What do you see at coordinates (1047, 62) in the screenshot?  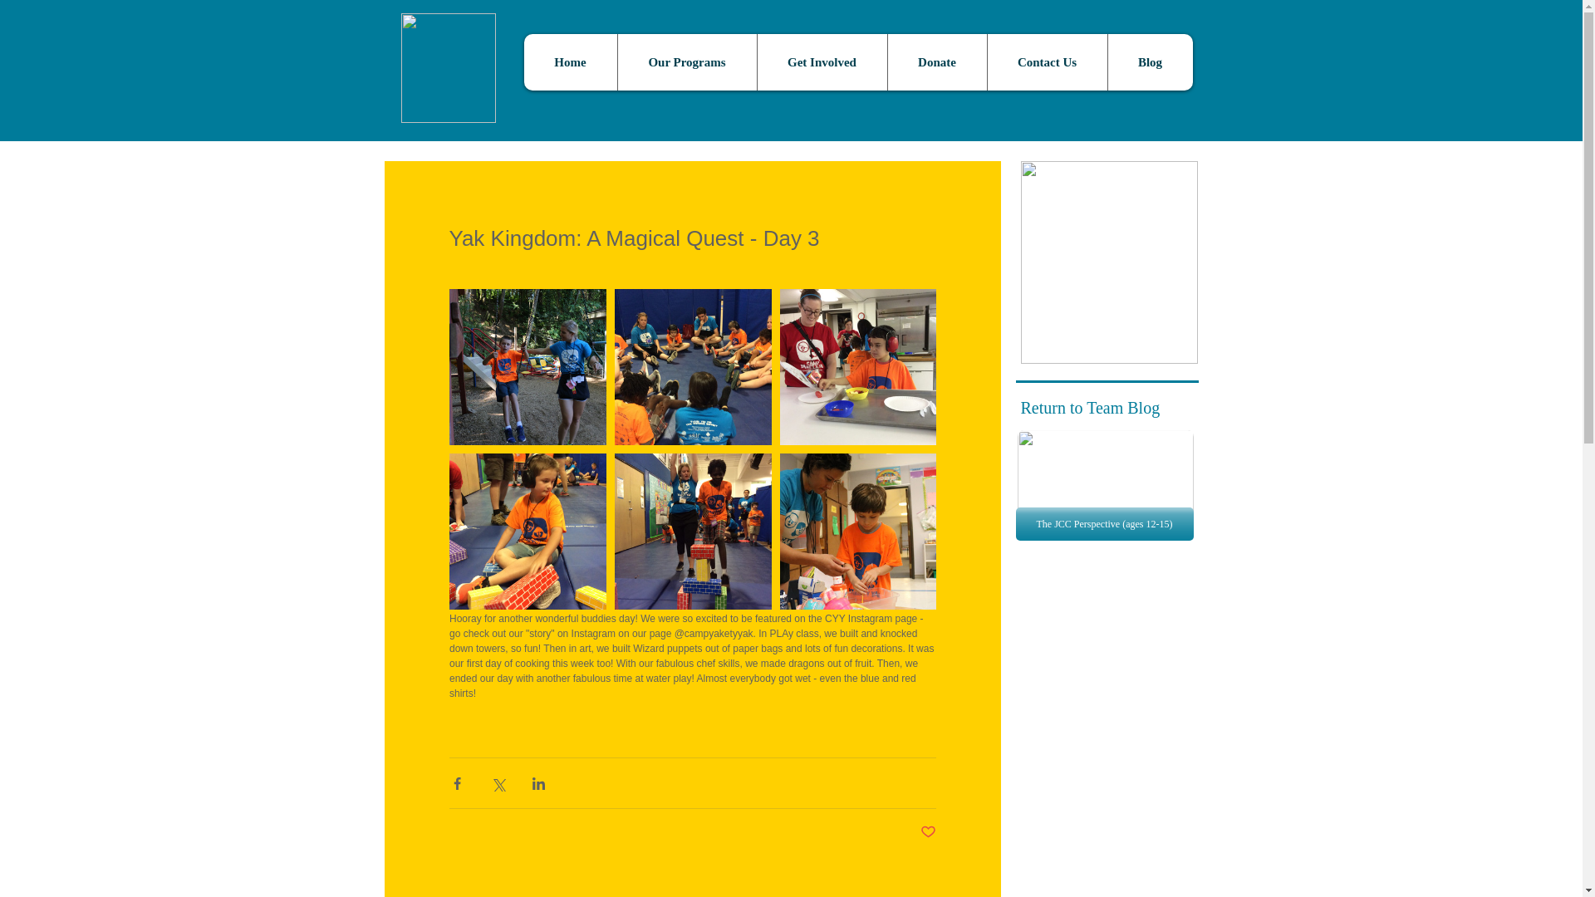 I see `Contact Us` at bounding box center [1047, 62].